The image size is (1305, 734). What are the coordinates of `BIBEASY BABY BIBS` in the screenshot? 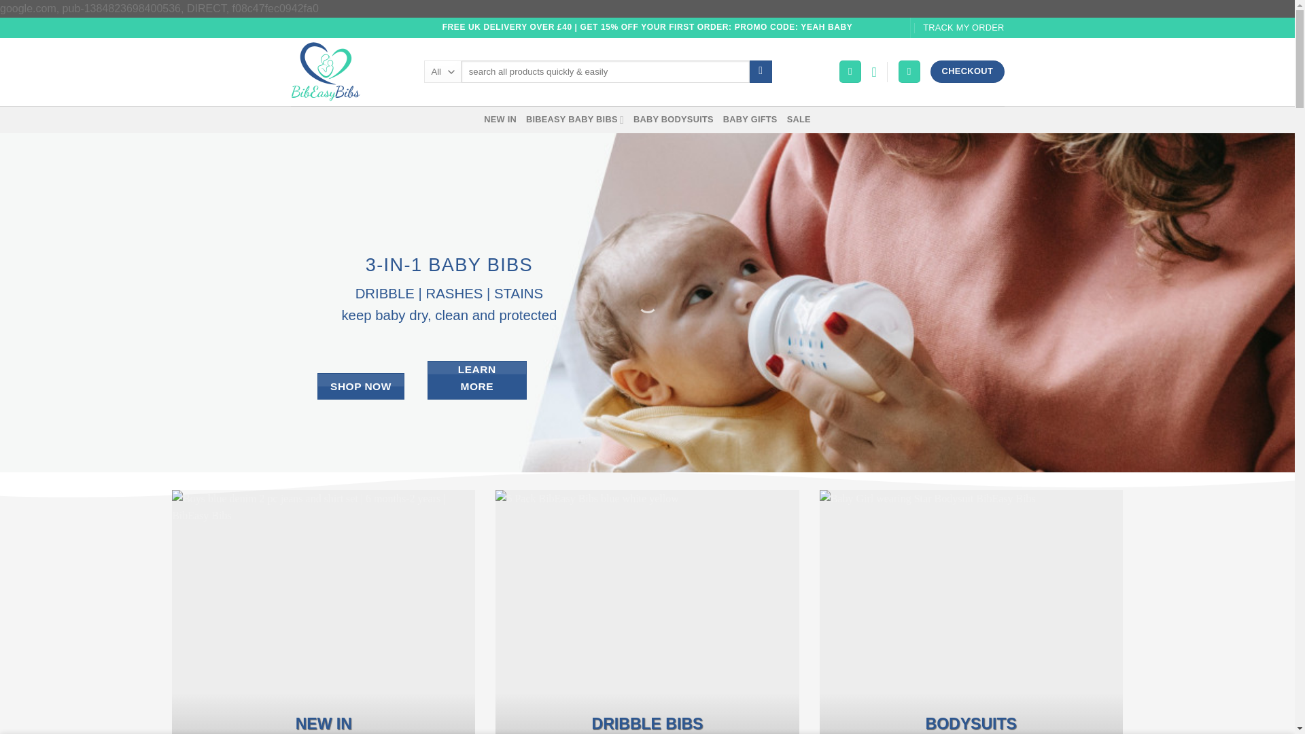 It's located at (574, 120).